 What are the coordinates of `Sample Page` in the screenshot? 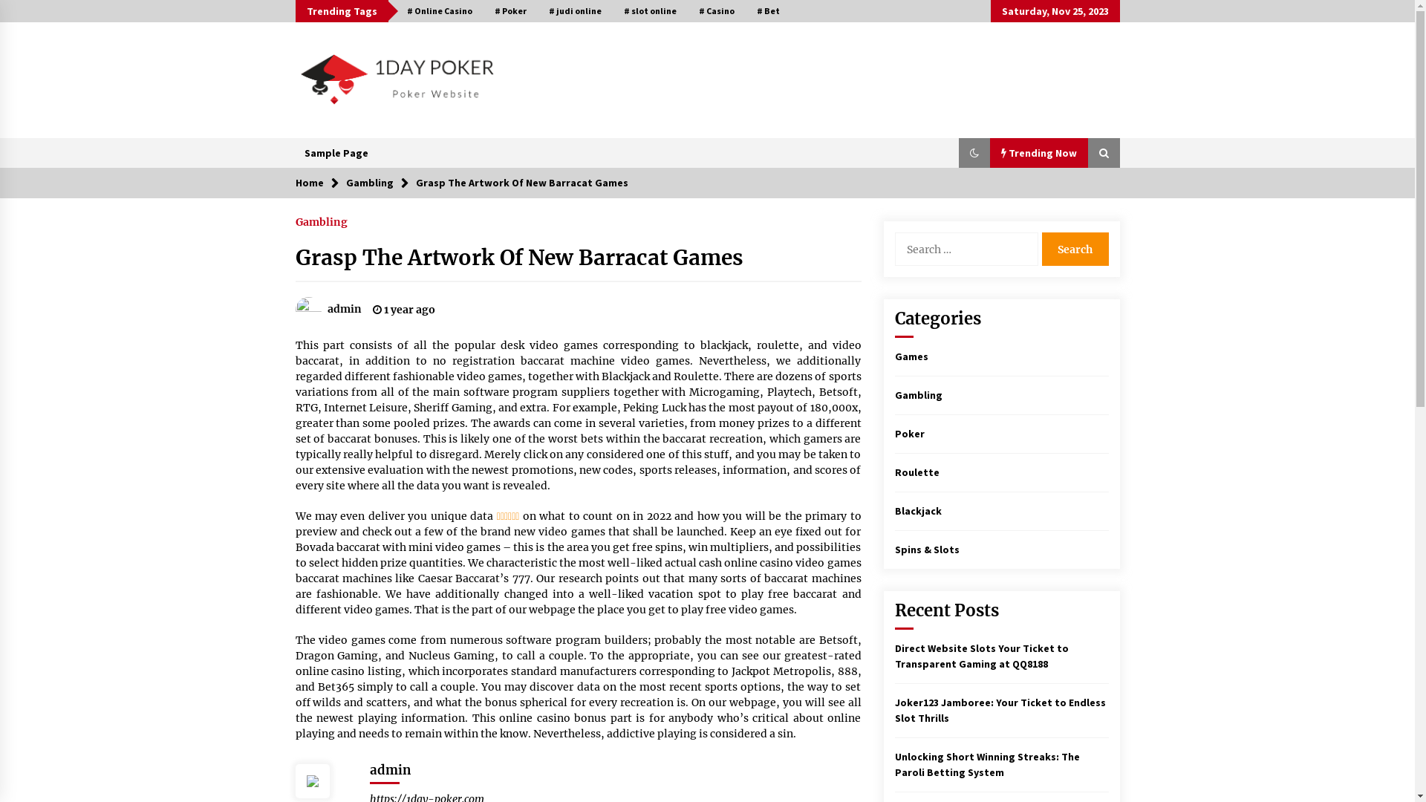 It's located at (336, 153).